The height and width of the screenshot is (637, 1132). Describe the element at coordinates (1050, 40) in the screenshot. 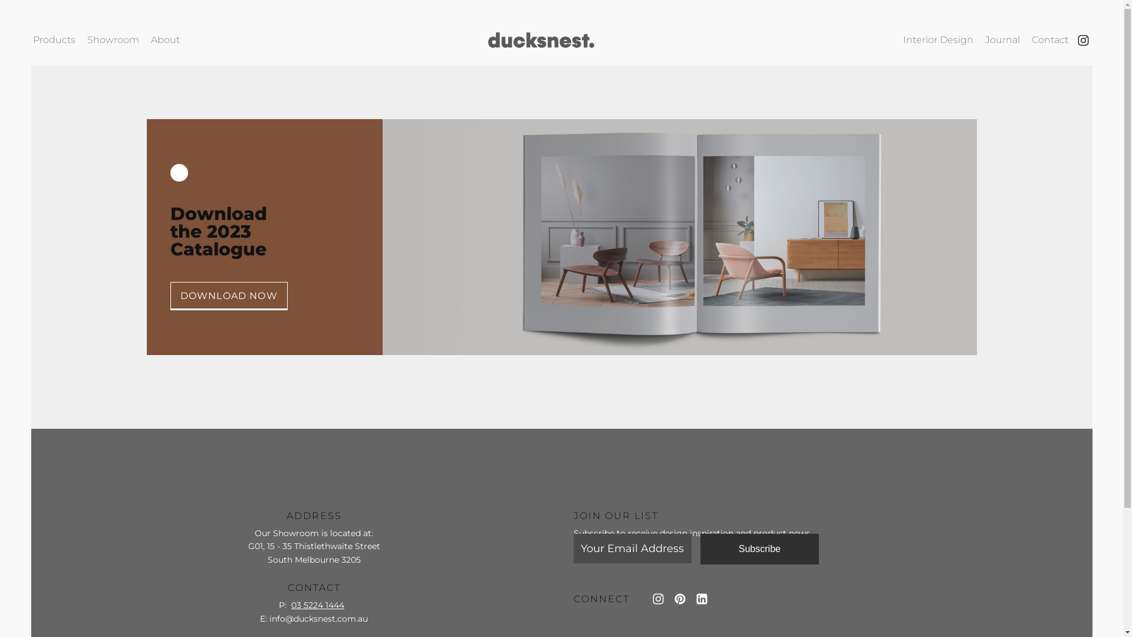

I see `Contact` at that location.